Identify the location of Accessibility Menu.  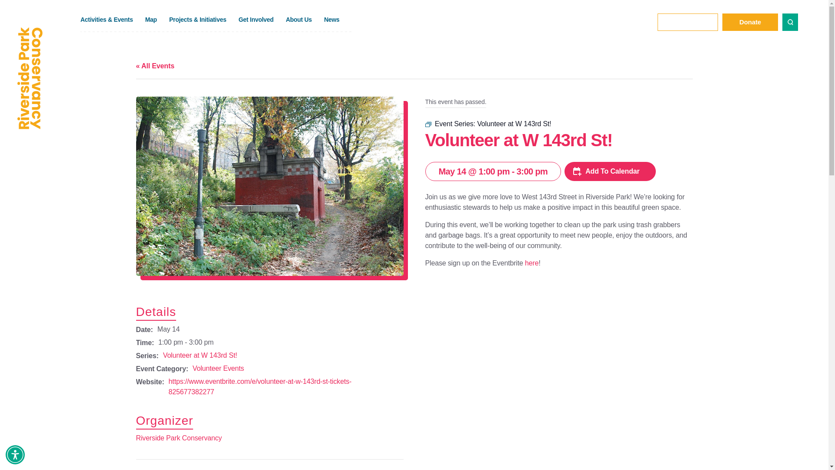
(15, 454).